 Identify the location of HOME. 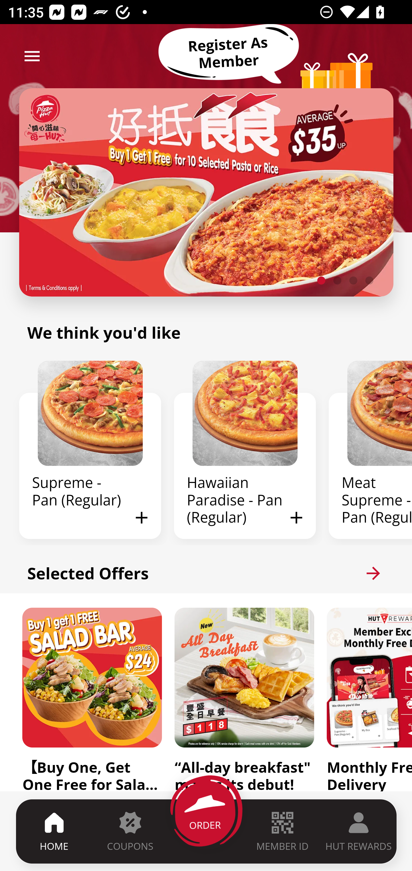
(54, 831).